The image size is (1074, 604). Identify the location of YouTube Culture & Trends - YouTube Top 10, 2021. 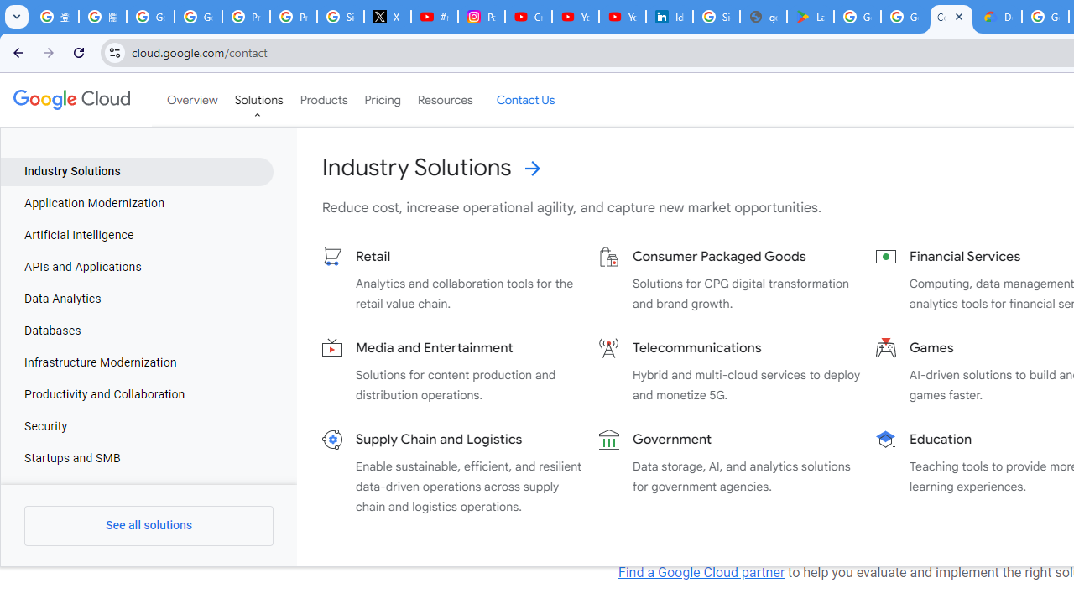
(623, 17).